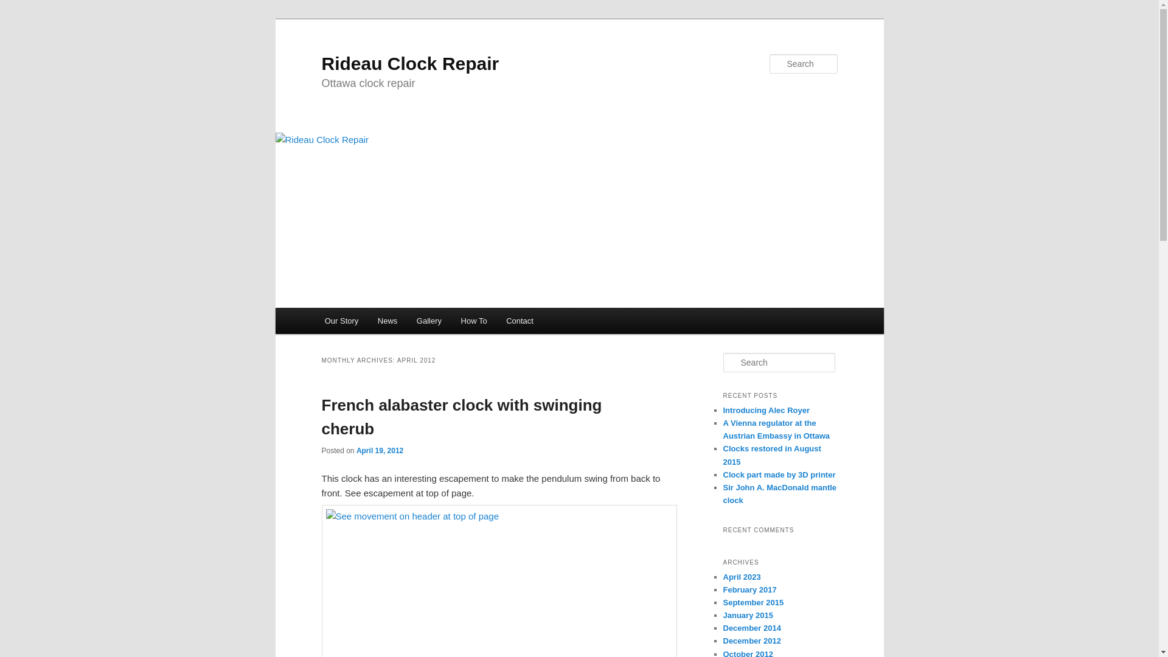  Describe the element at coordinates (428, 321) in the screenshot. I see `Gallery` at that location.